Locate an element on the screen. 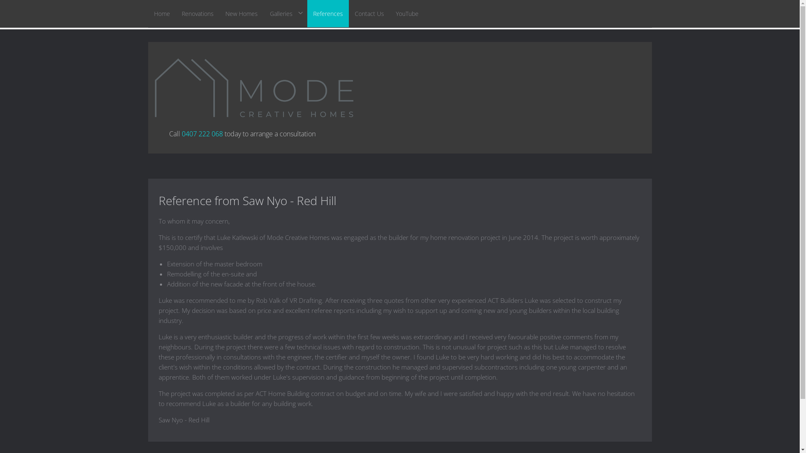 This screenshot has width=806, height=453. Renovations is located at coordinates (197, 13).